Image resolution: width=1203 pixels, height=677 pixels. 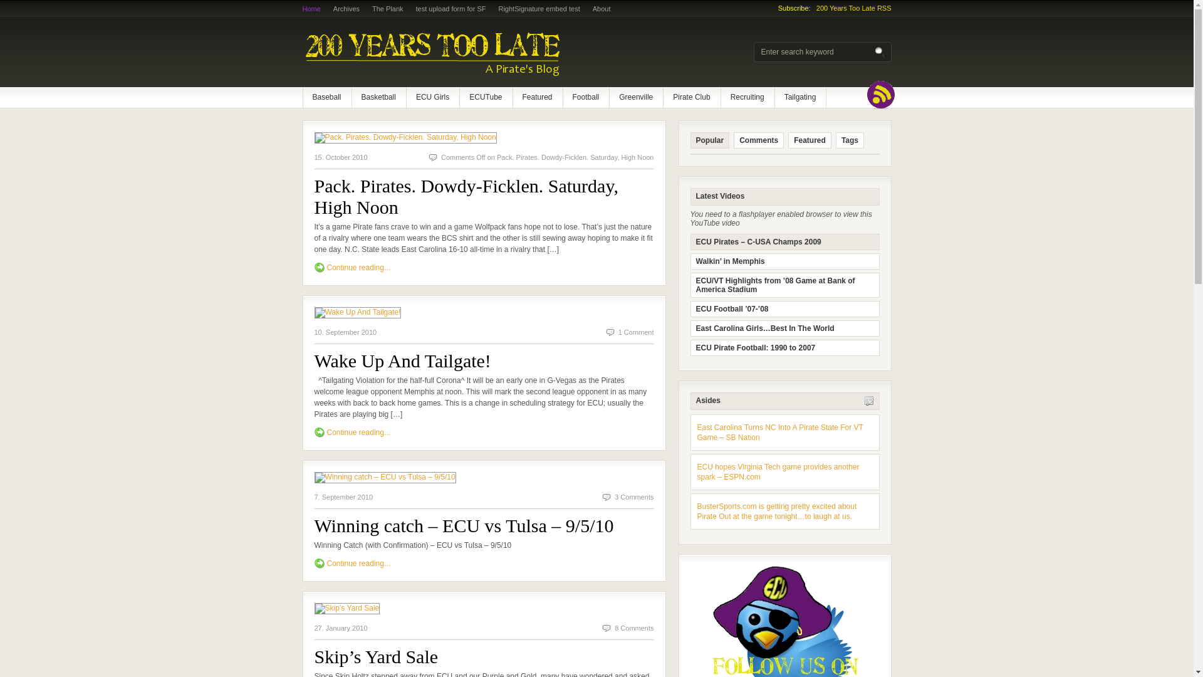 I want to click on Archives, so click(x=346, y=9).